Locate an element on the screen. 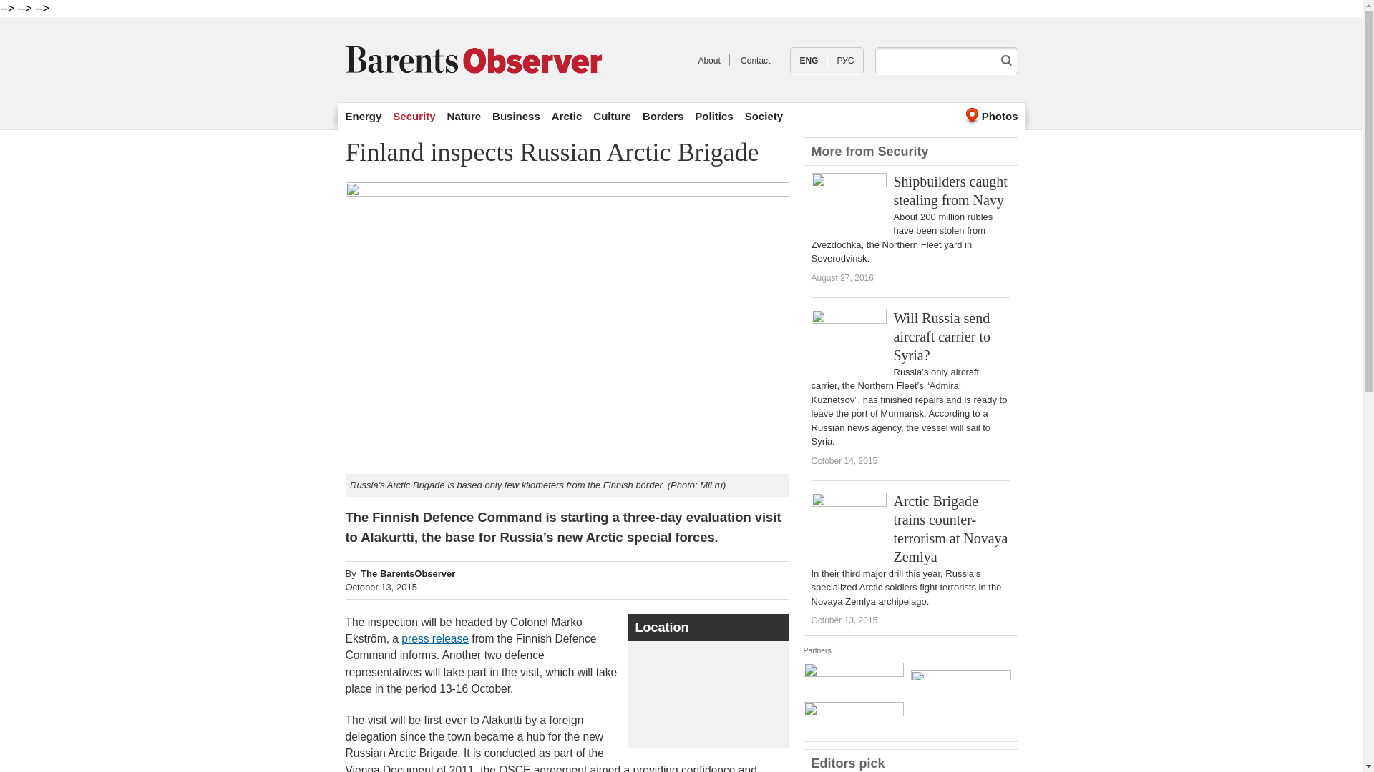 Image resolution: width=1374 pixels, height=772 pixels. ENG is located at coordinates (809, 60).